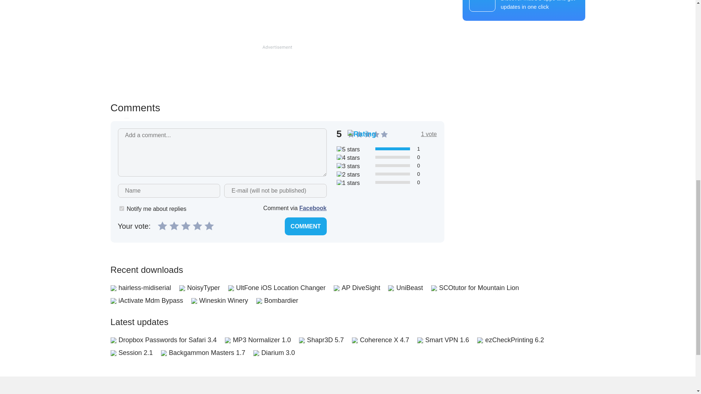  What do you see at coordinates (162, 225) in the screenshot?
I see `1` at bounding box center [162, 225].